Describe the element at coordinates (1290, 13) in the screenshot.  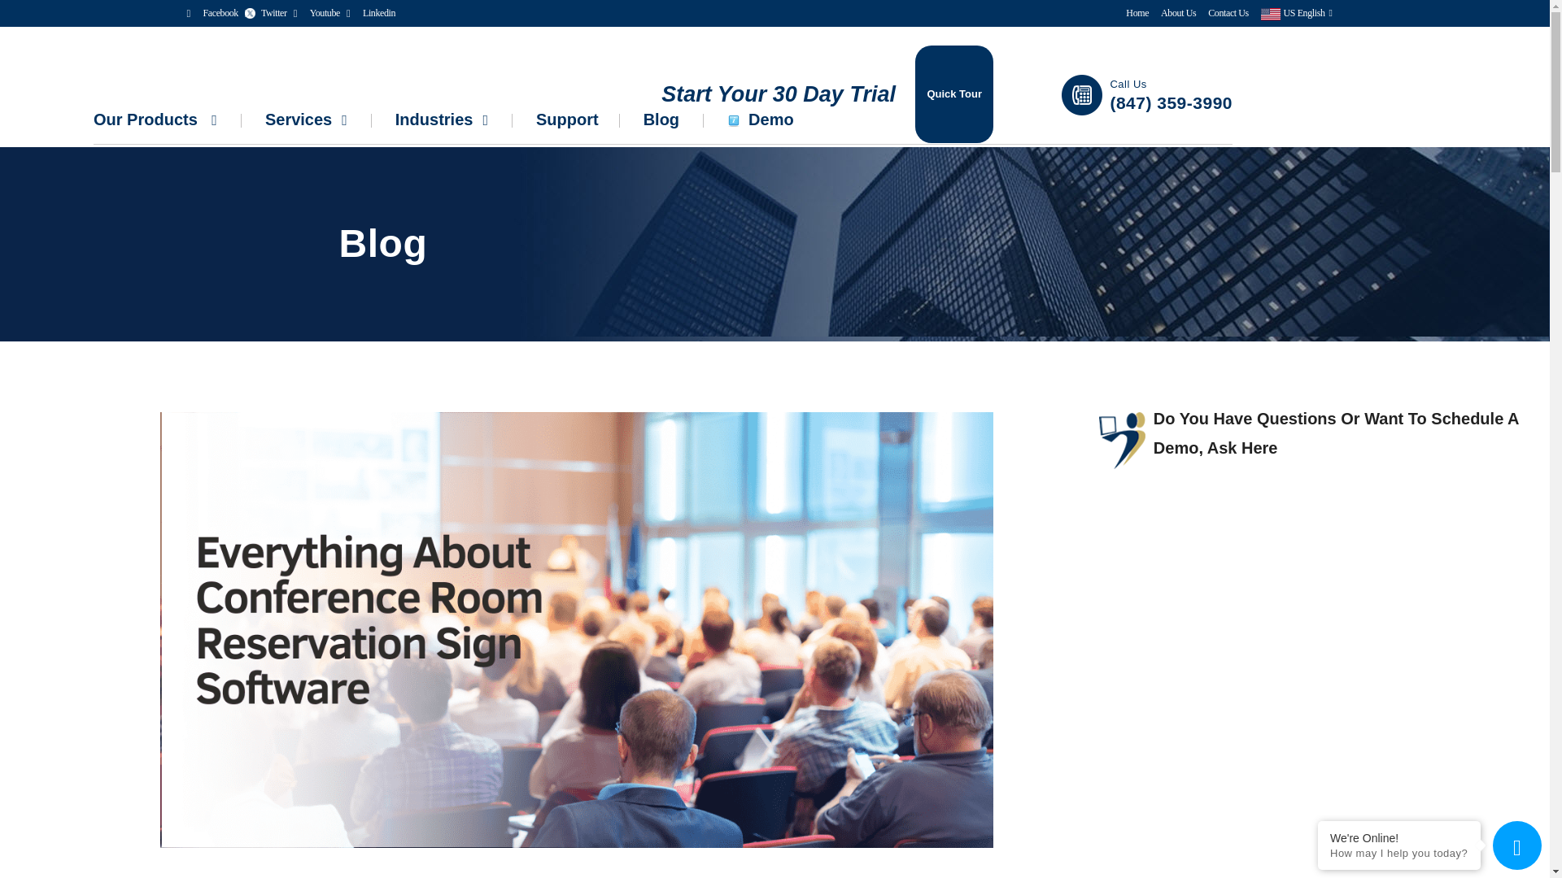
I see `US English` at that location.